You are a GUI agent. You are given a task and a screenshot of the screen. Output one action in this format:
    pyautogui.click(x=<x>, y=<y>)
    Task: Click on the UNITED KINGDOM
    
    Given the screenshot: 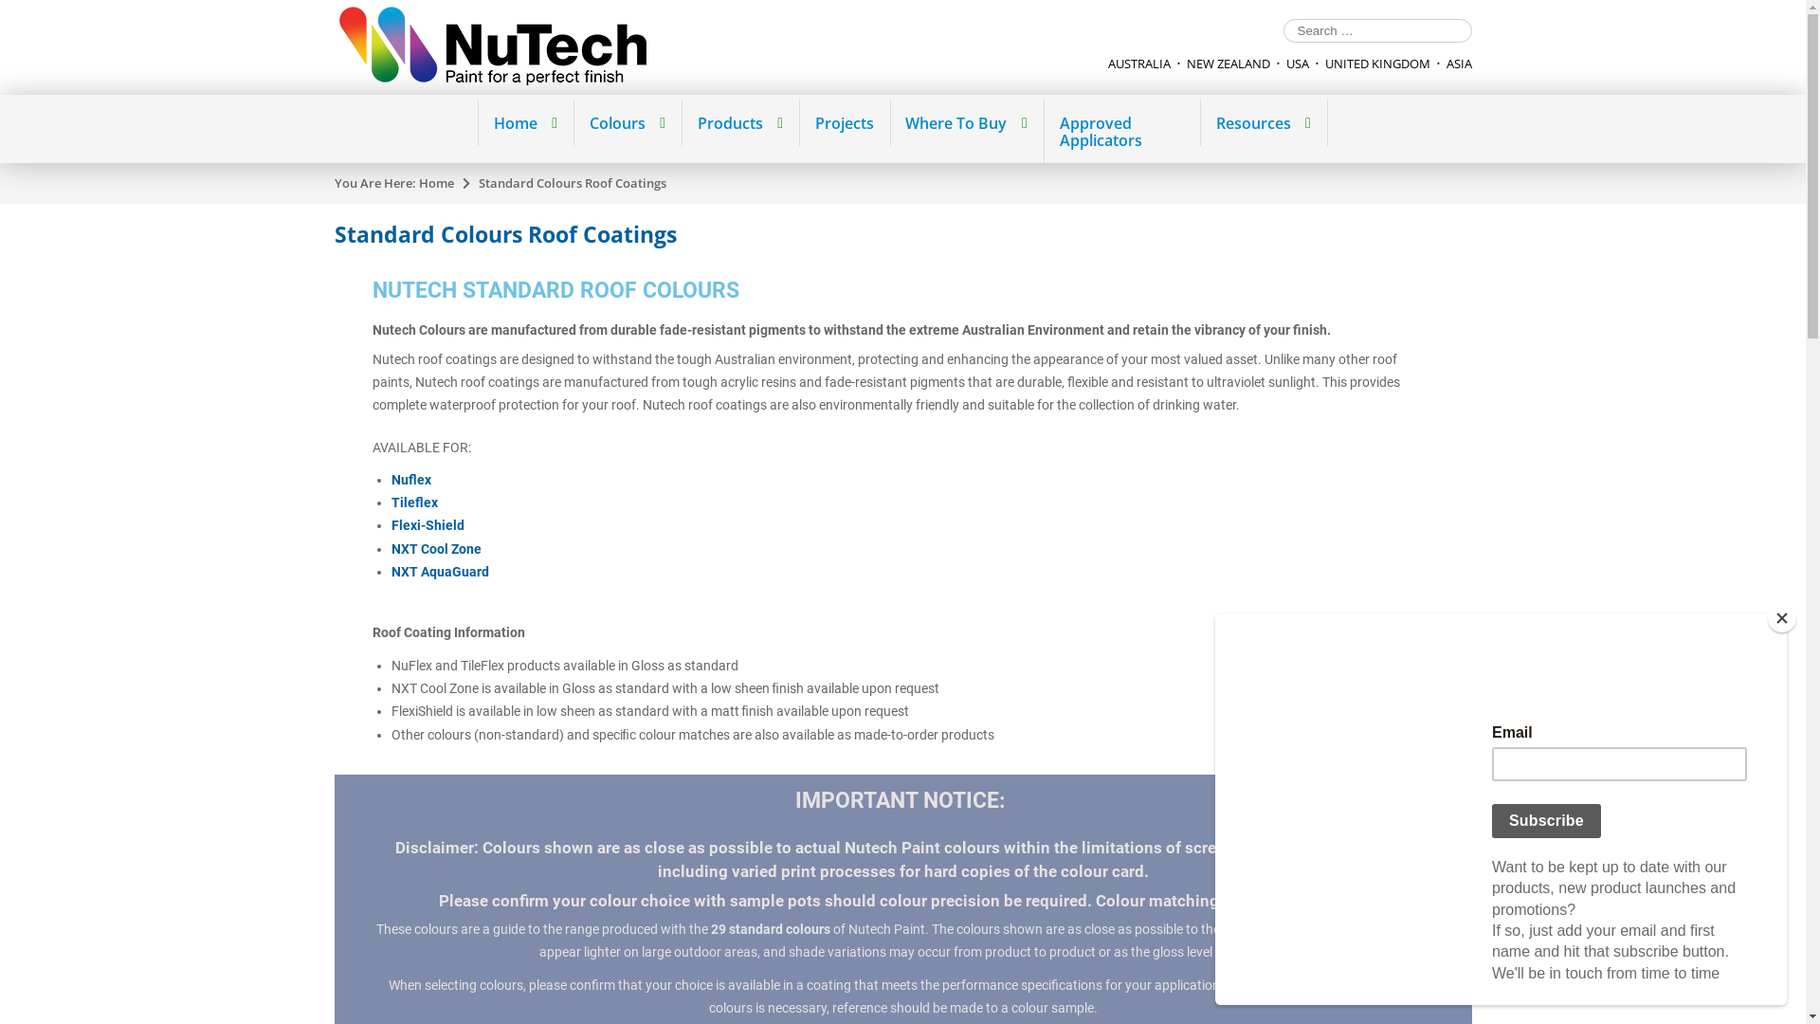 What is the action you would take?
    pyautogui.click(x=1378, y=64)
    